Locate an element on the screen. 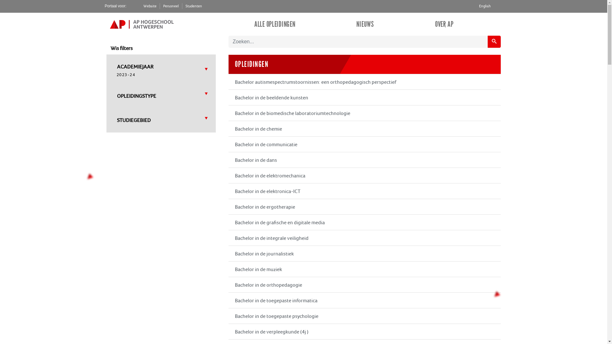  Bachelor in de verpleegkunde (4j ) is located at coordinates (365, 332).